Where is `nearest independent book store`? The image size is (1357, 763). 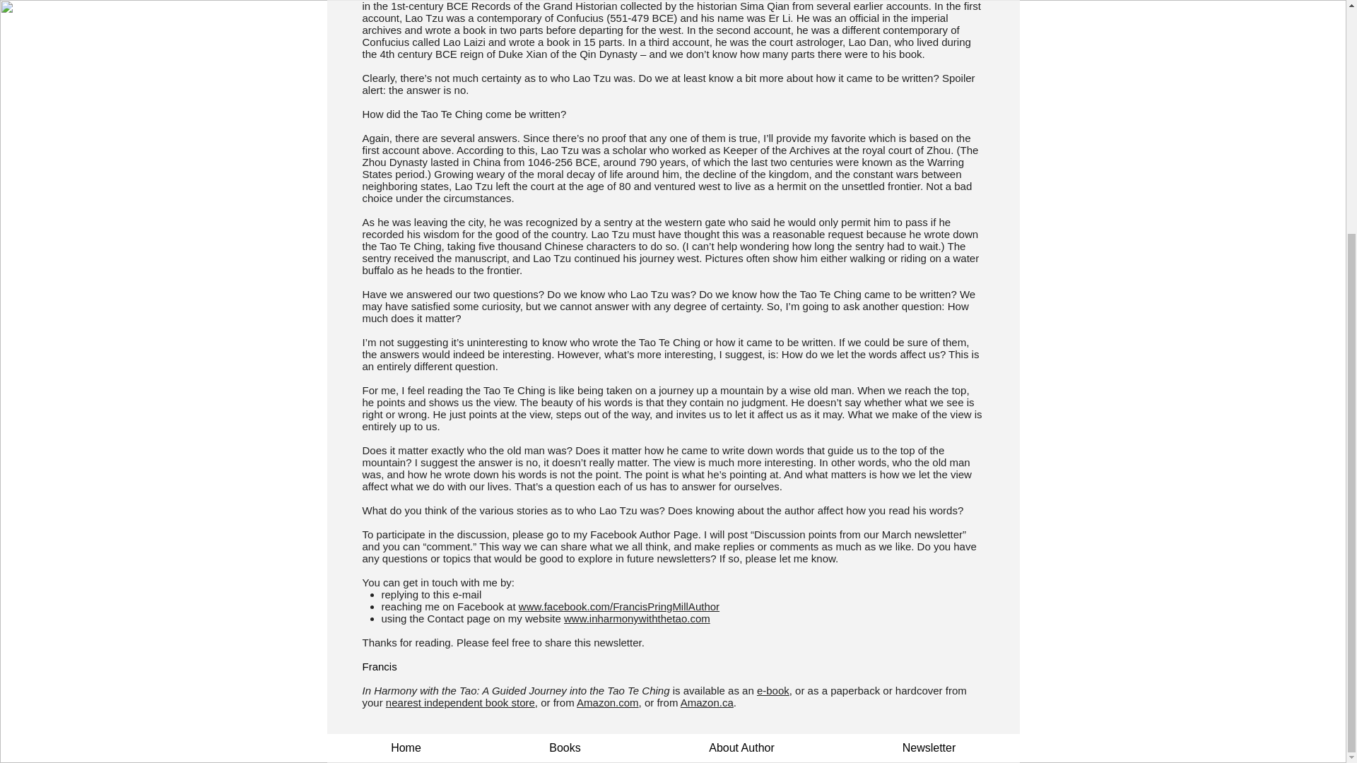
nearest independent book store is located at coordinates (459, 702).